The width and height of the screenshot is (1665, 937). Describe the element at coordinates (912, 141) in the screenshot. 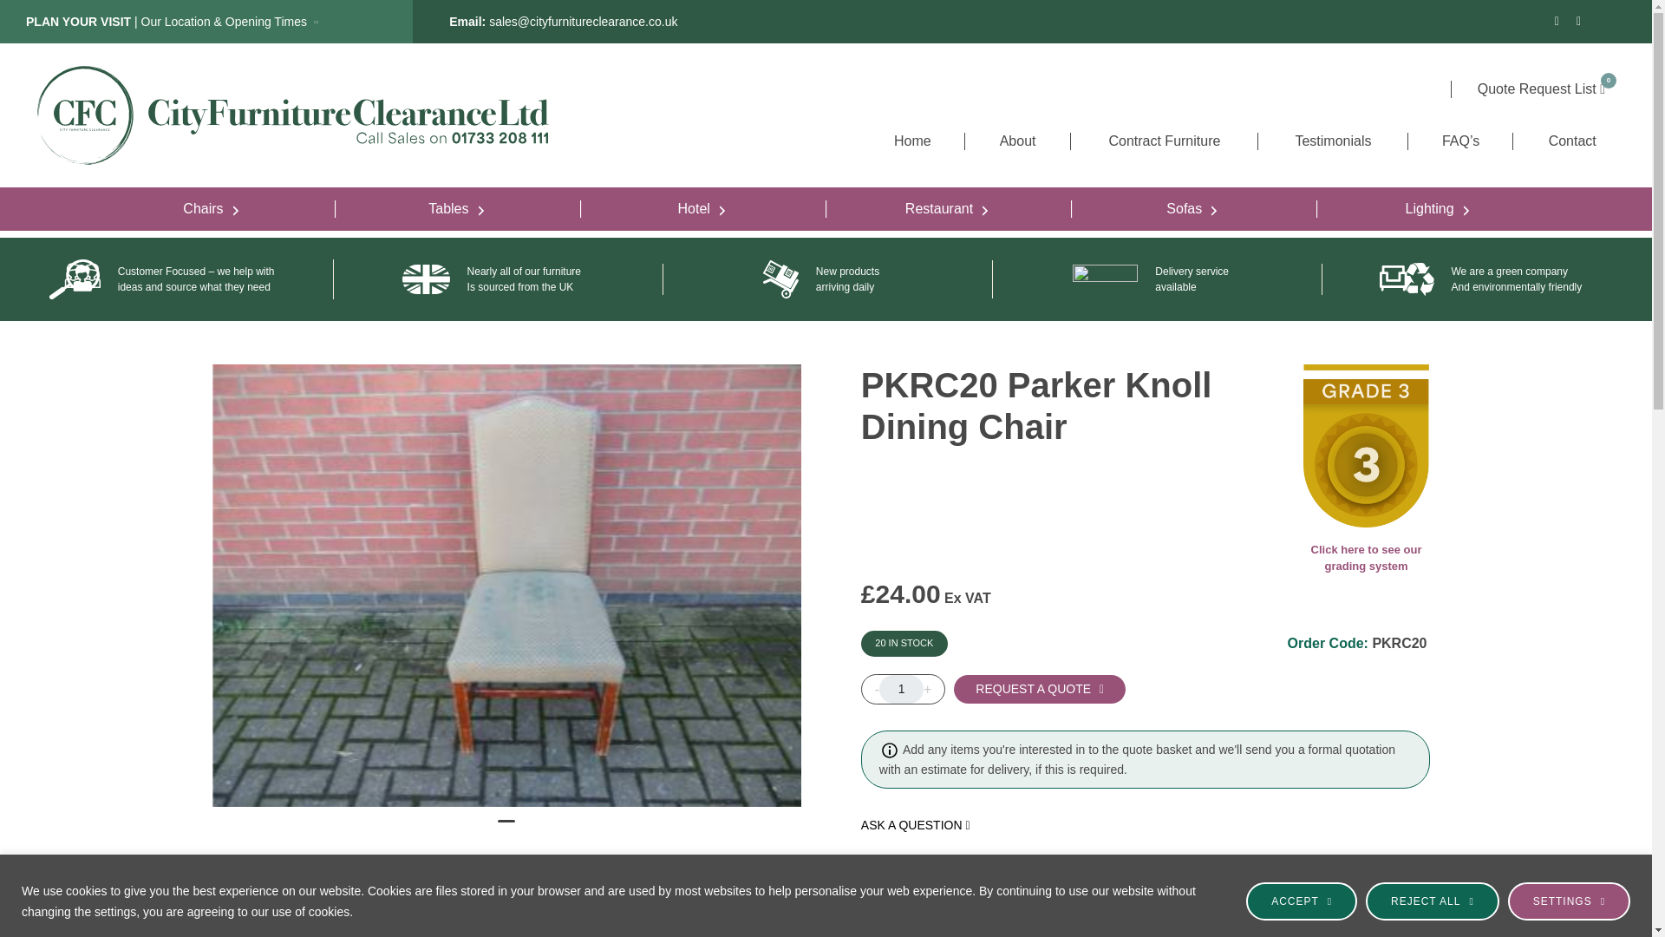

I see `Home` at that location.